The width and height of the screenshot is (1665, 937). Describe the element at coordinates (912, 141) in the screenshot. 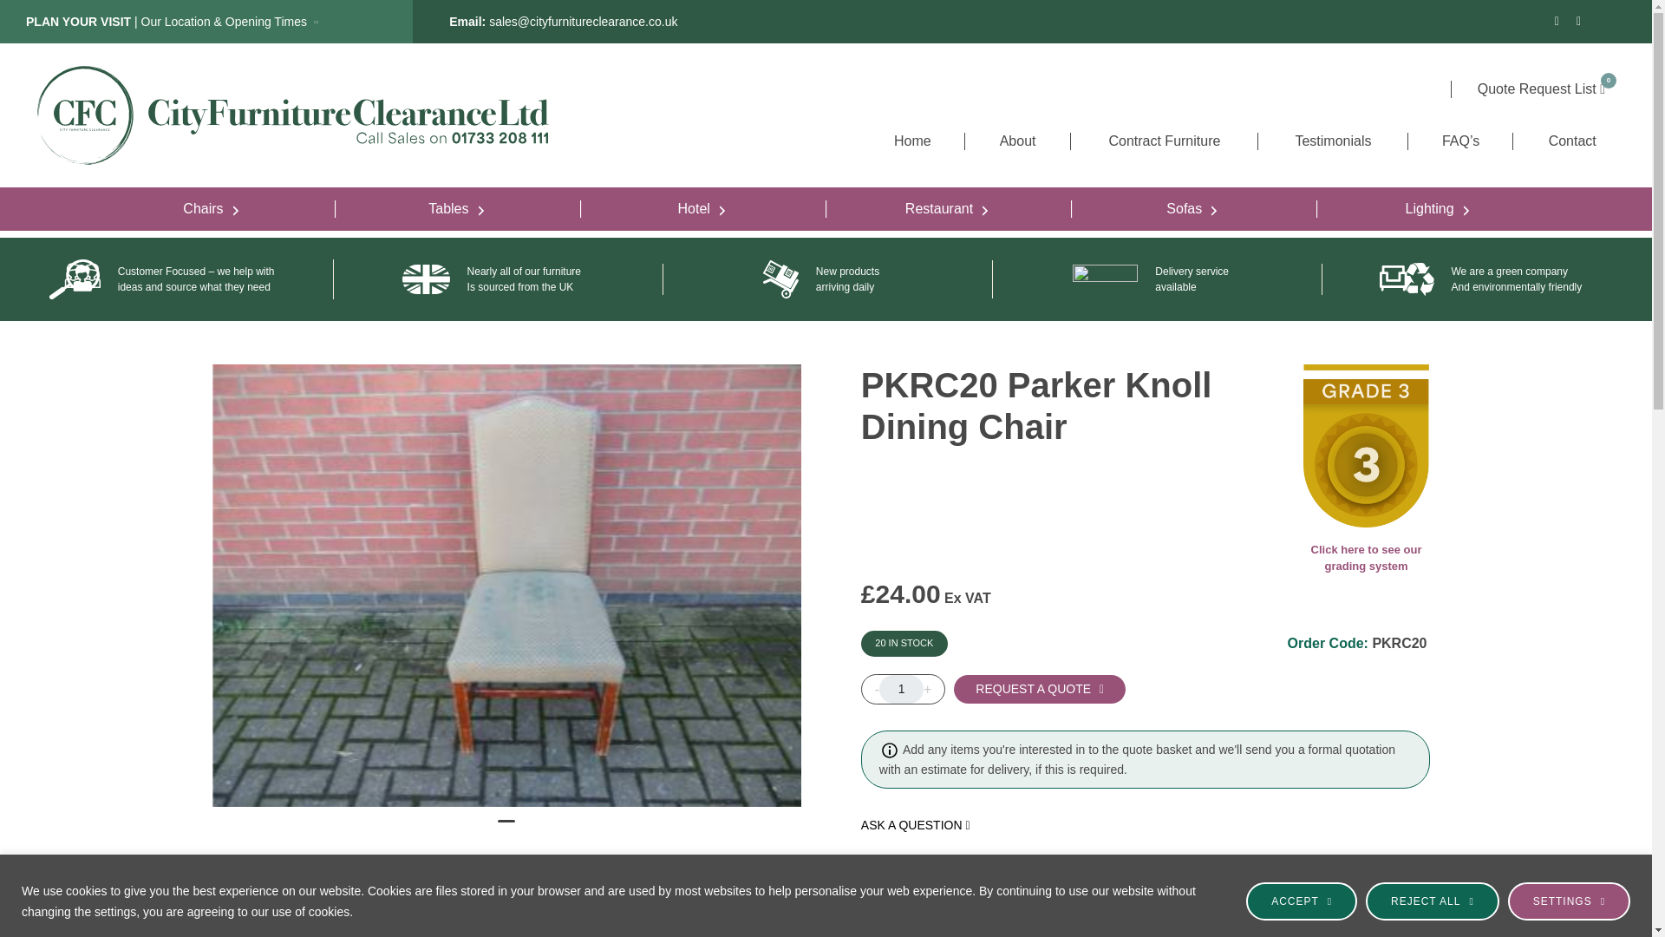

I see `Home` at that location.